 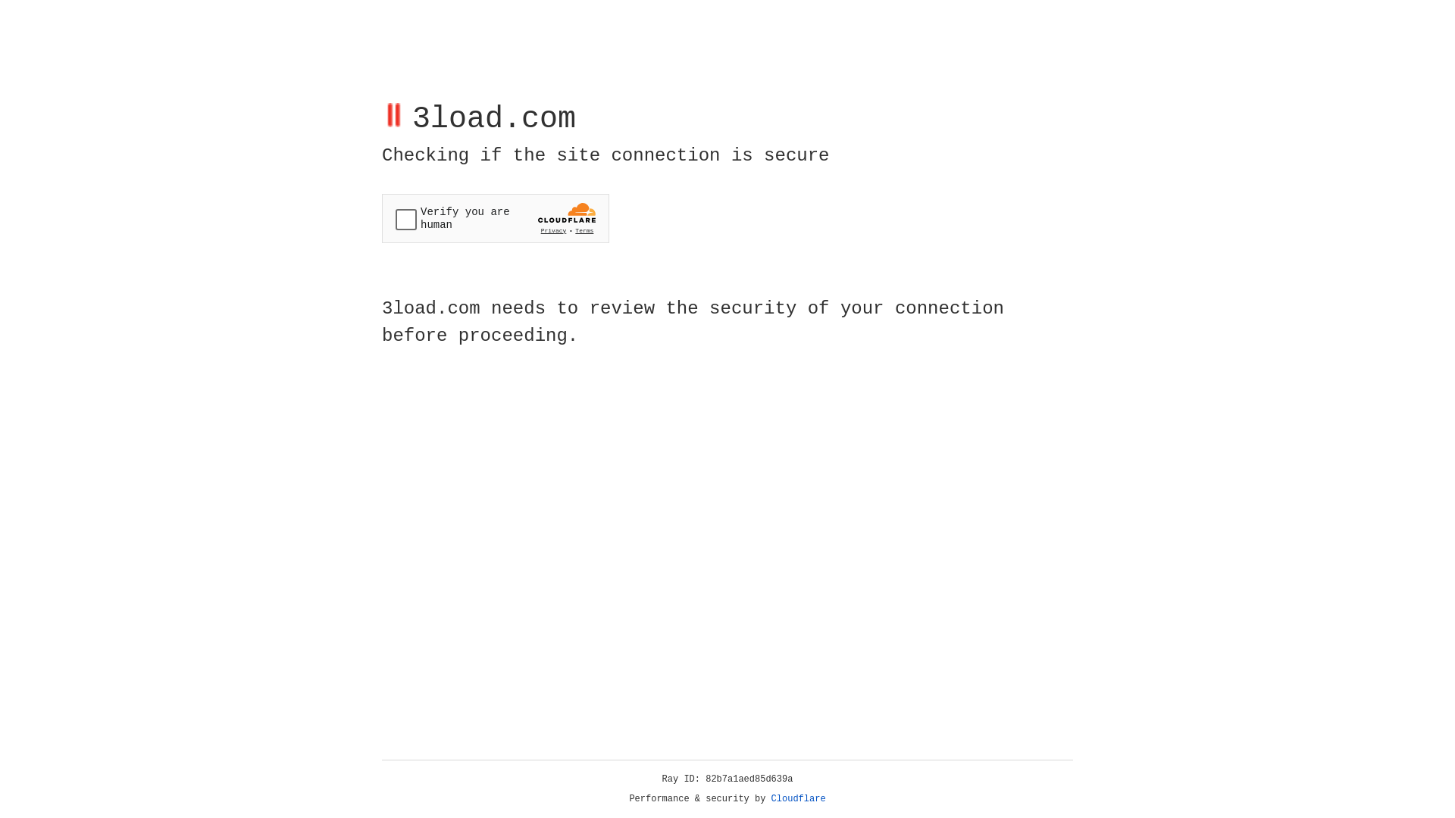 What do you see at coordinates (496, 218) in the screenshot?
I see `Widget containing a Cloudflare security challenge` at bounding box center [496, 218].